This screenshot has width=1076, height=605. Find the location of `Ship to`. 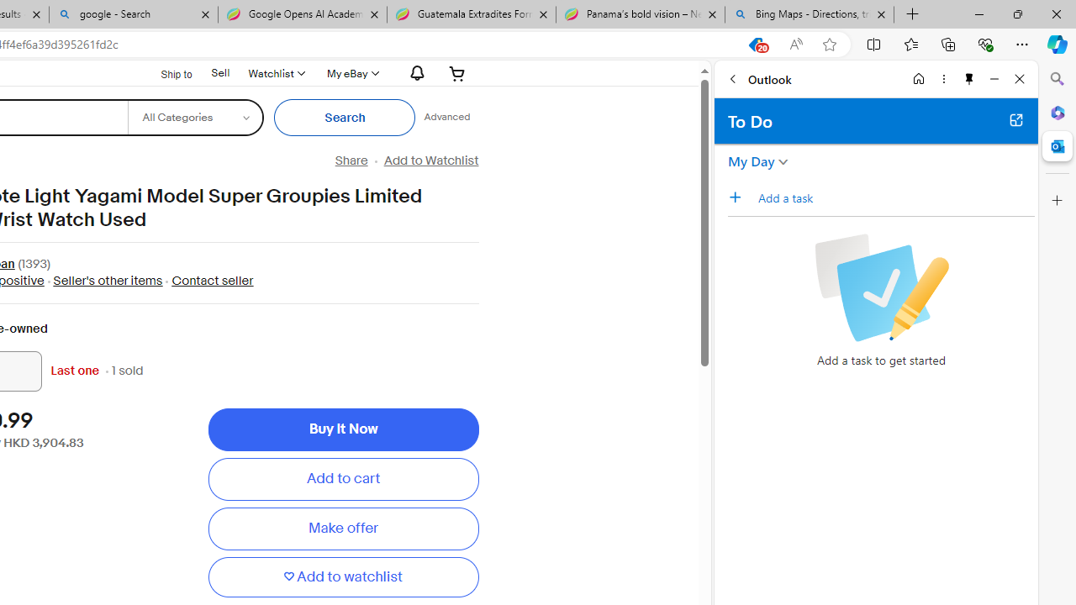

Ship to is located at coordinates (166, 72).